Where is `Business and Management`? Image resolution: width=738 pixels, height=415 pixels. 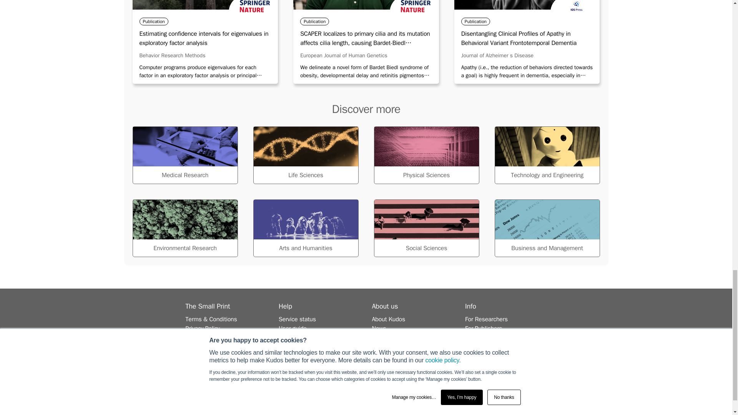
Business and Management is located at coordinates (547, 228).